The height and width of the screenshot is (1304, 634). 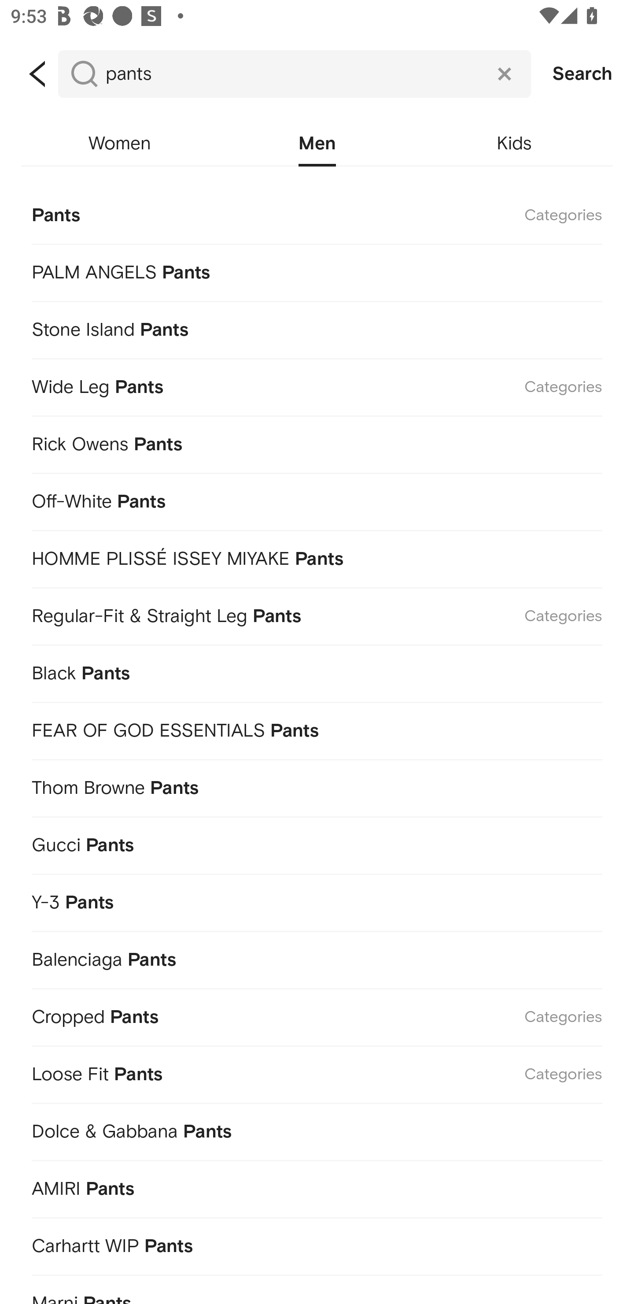 What do you see at coordinates (317, 557) in the screenshot?
I see `HOMME PLISSÉ ISSEY MIYAKE Pants` at bounding box center [317, 557].